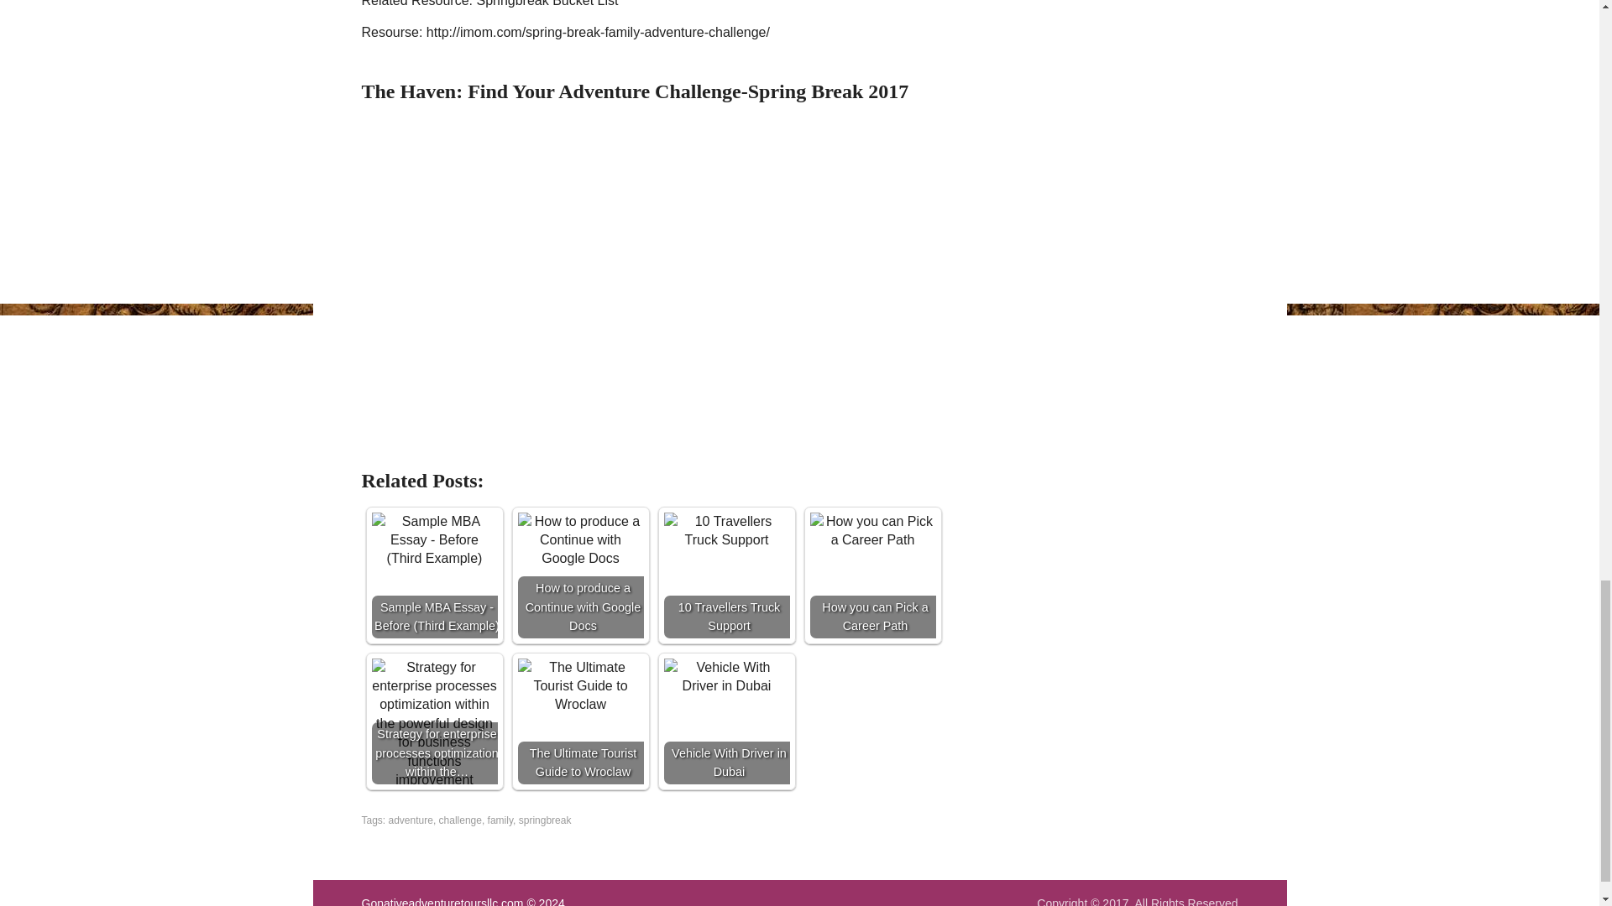  What do you see at coordinates (725, 531) in the screenshot?
I see `10 Travellers Truck Support` at bounding box center [725, 531].